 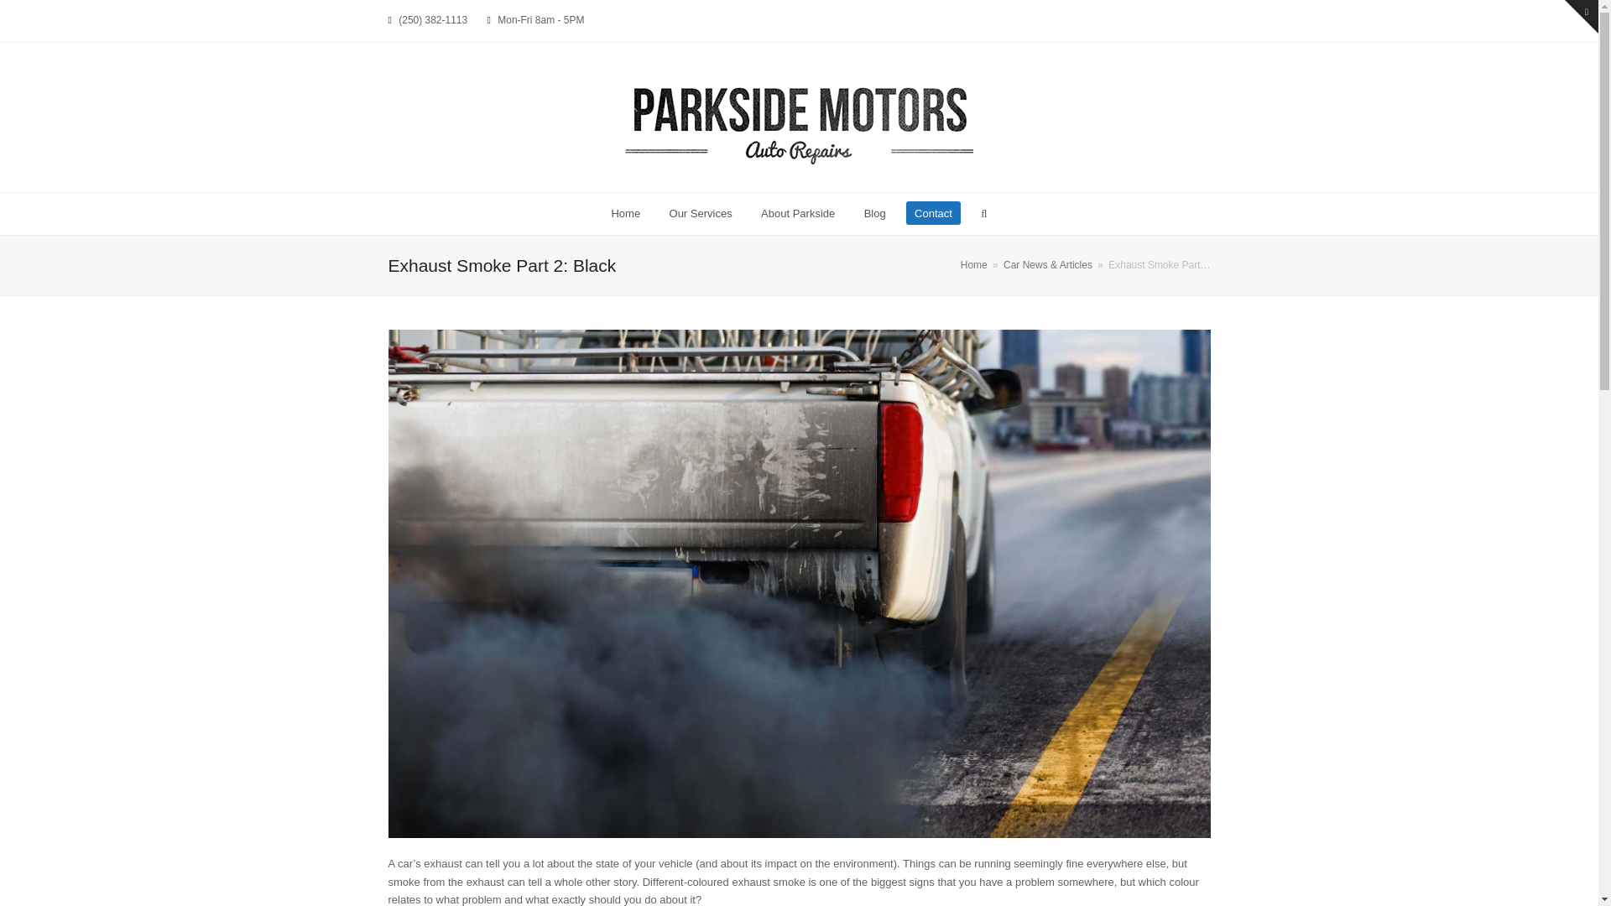 I want to click on Blog, so click(x=874, y=213).